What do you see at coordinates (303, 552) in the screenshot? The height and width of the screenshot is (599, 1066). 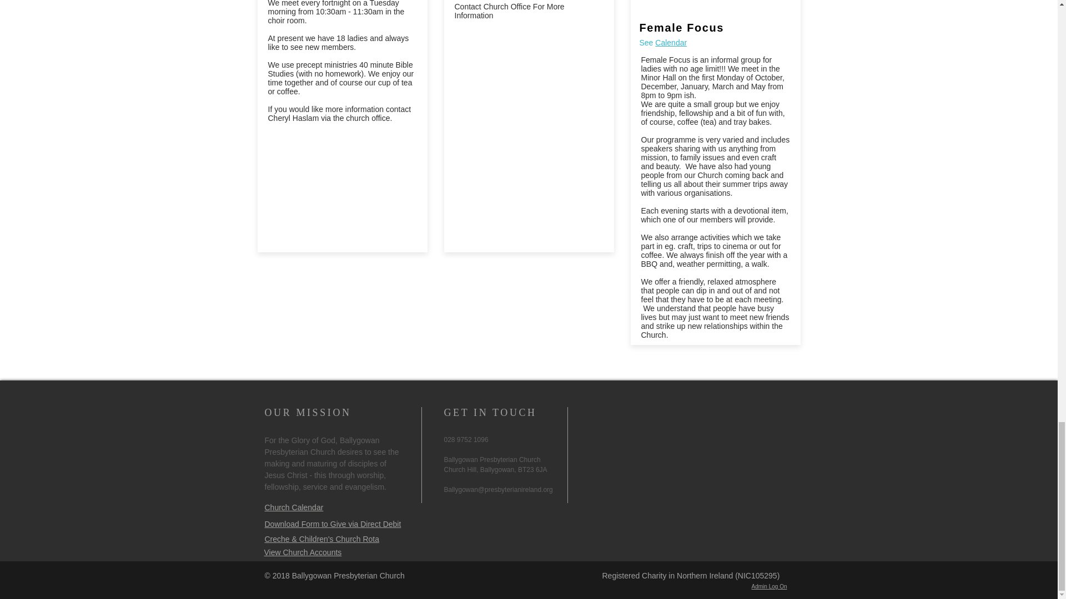 I see `View Church Accounts` at bounding box center [303, 552].